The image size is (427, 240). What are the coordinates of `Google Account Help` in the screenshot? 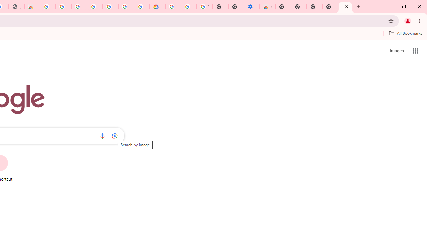 It's located at (189, 7).